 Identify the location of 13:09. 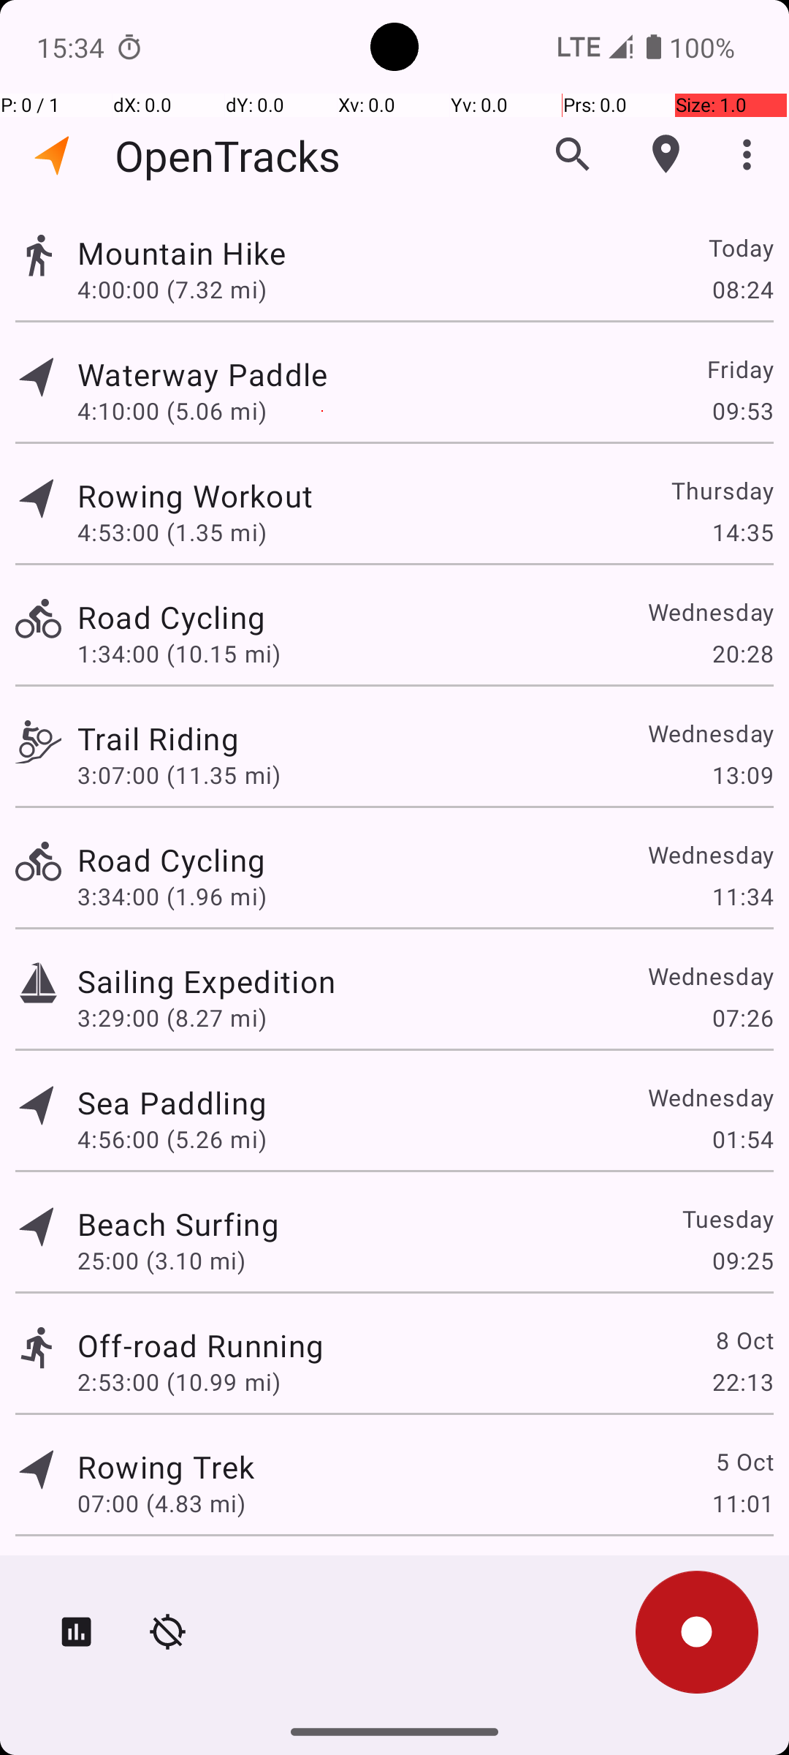
(742, 775).